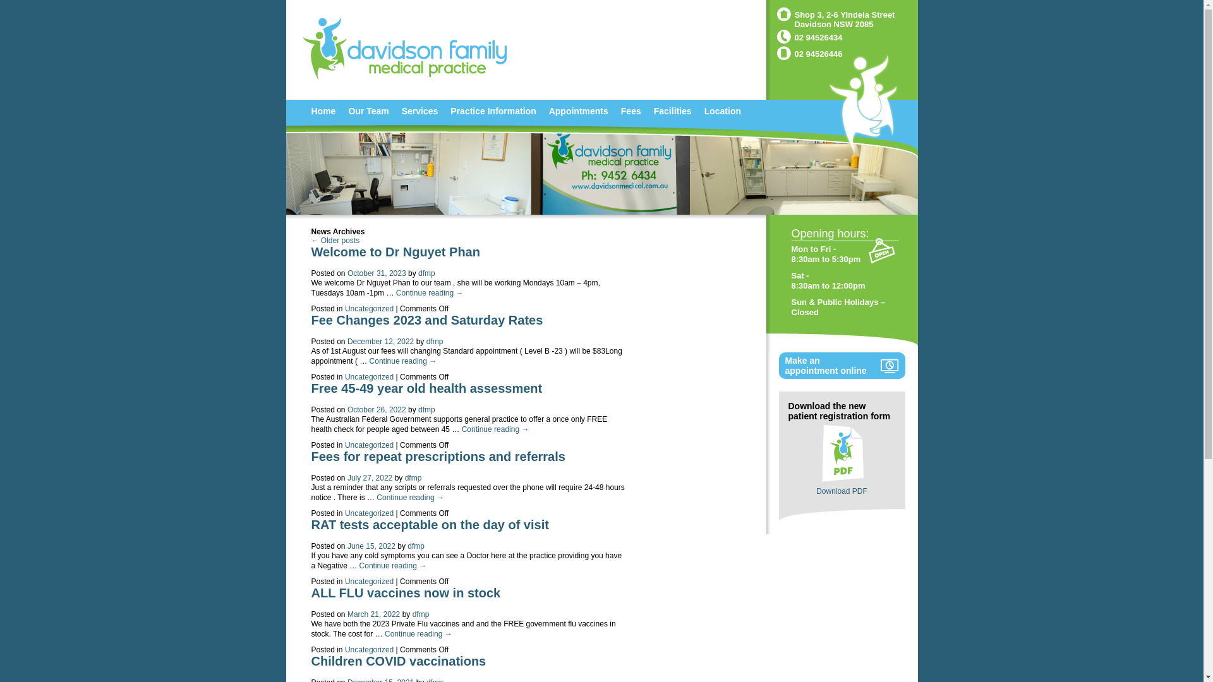 The height and width of the screenshot is (682, 1213). What do you see at coordinates (673, 111) in the screenshot?
I see `Facilities` at bounding box center [673, 111].